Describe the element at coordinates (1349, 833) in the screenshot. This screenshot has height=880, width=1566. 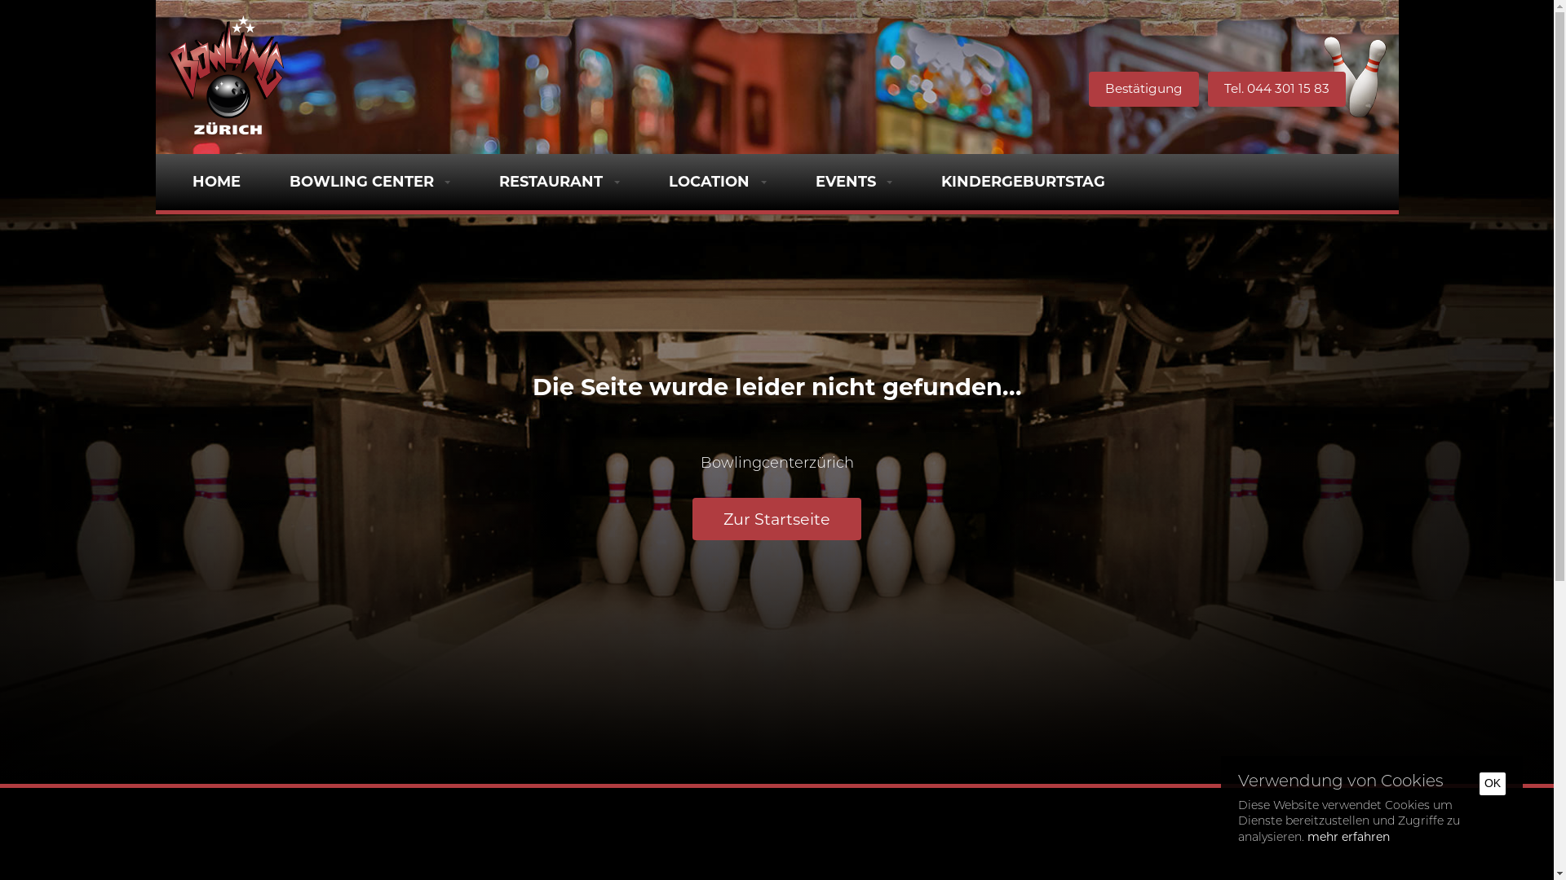
I see `mehr erfahren` at that location.